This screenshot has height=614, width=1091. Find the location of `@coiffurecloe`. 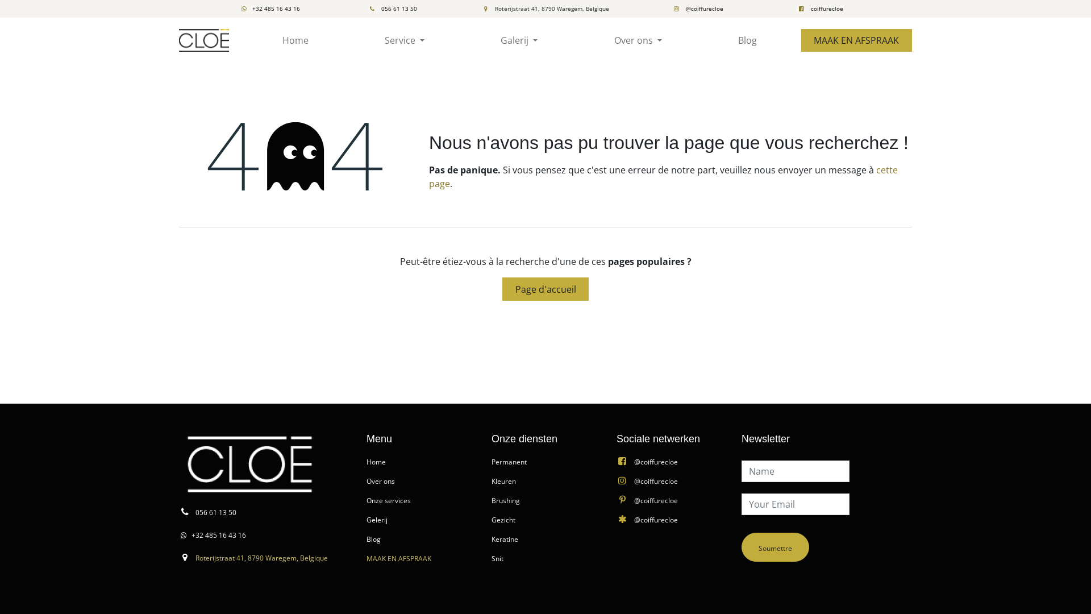

@coiffurecloe is located at coordinates (656, 480).